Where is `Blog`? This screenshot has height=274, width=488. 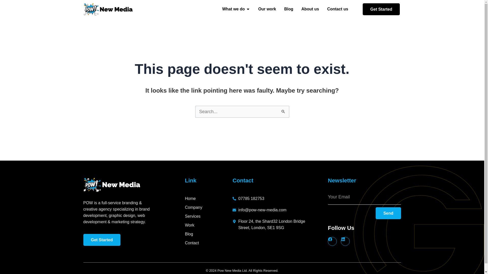
Blog is located at coordinates (288, 9).